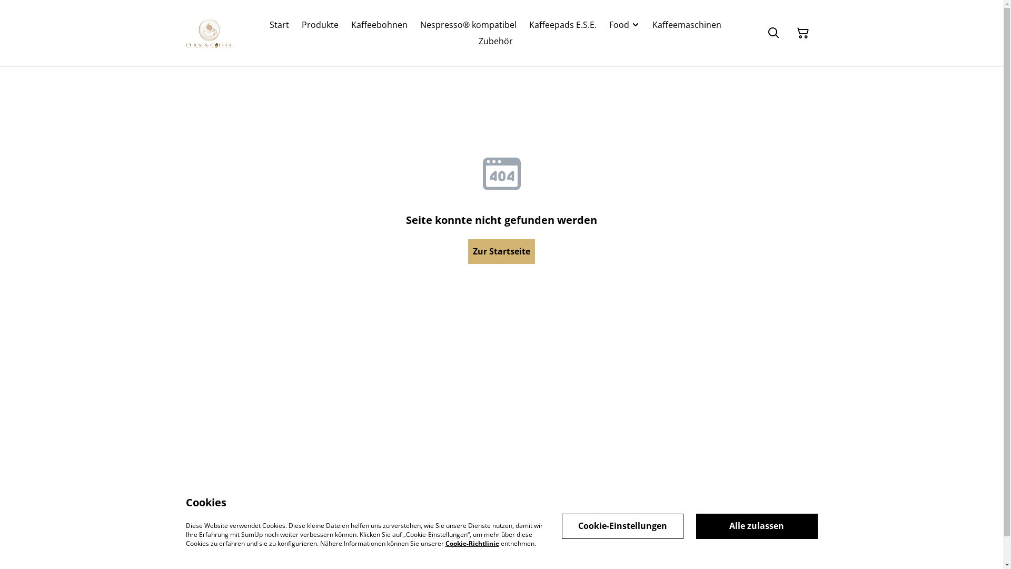 This screenshot has height=569, width=1011. What do you see at coordinates (687, 25) in the screenshot?
I see `Kaffeemaschinen` at bounding box center [687, 25].